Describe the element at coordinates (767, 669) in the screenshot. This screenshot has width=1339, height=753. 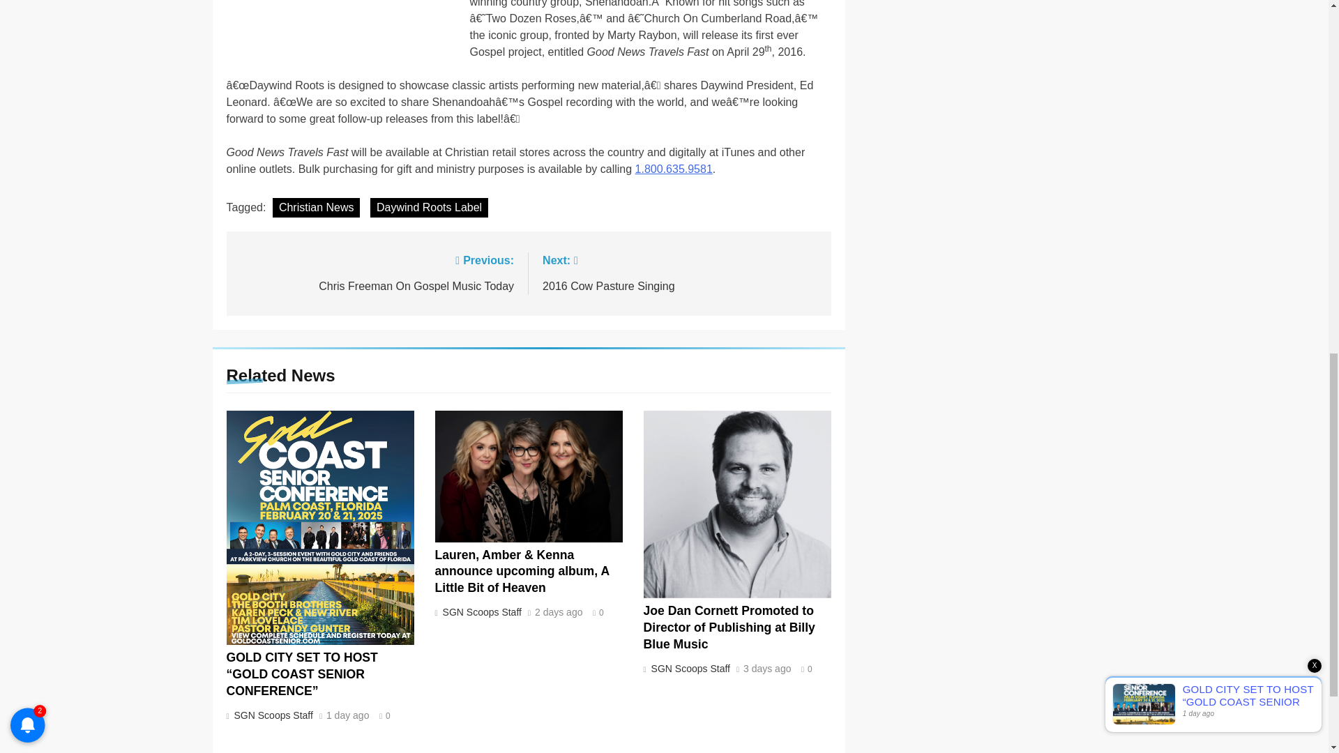
I see `1 day ago` at that location.